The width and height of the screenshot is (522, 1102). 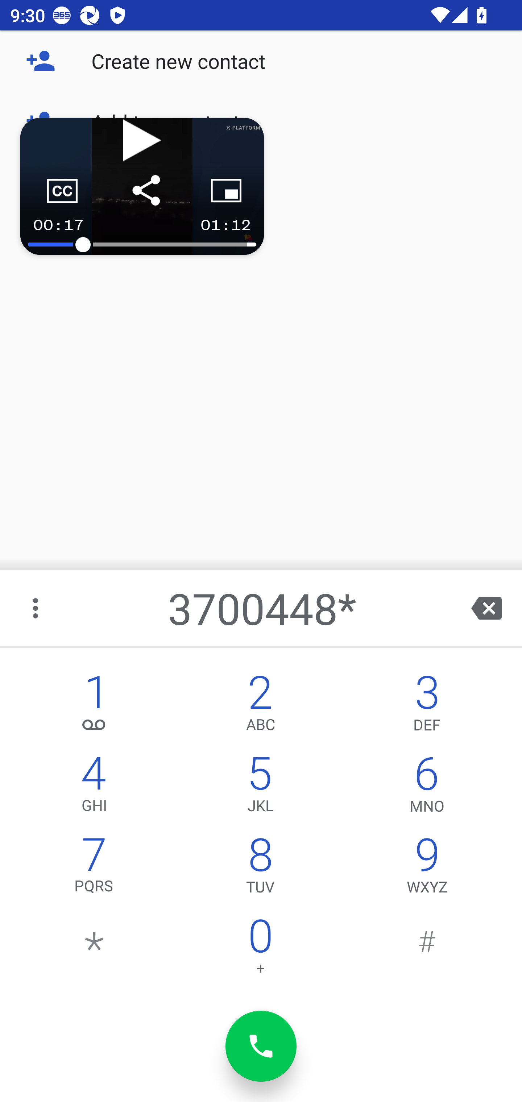 What do you see at coordinates (427, 869) in the screenshot?
I see `9,WXYZ 9 WXYZ` at bounding box center [427, 869].